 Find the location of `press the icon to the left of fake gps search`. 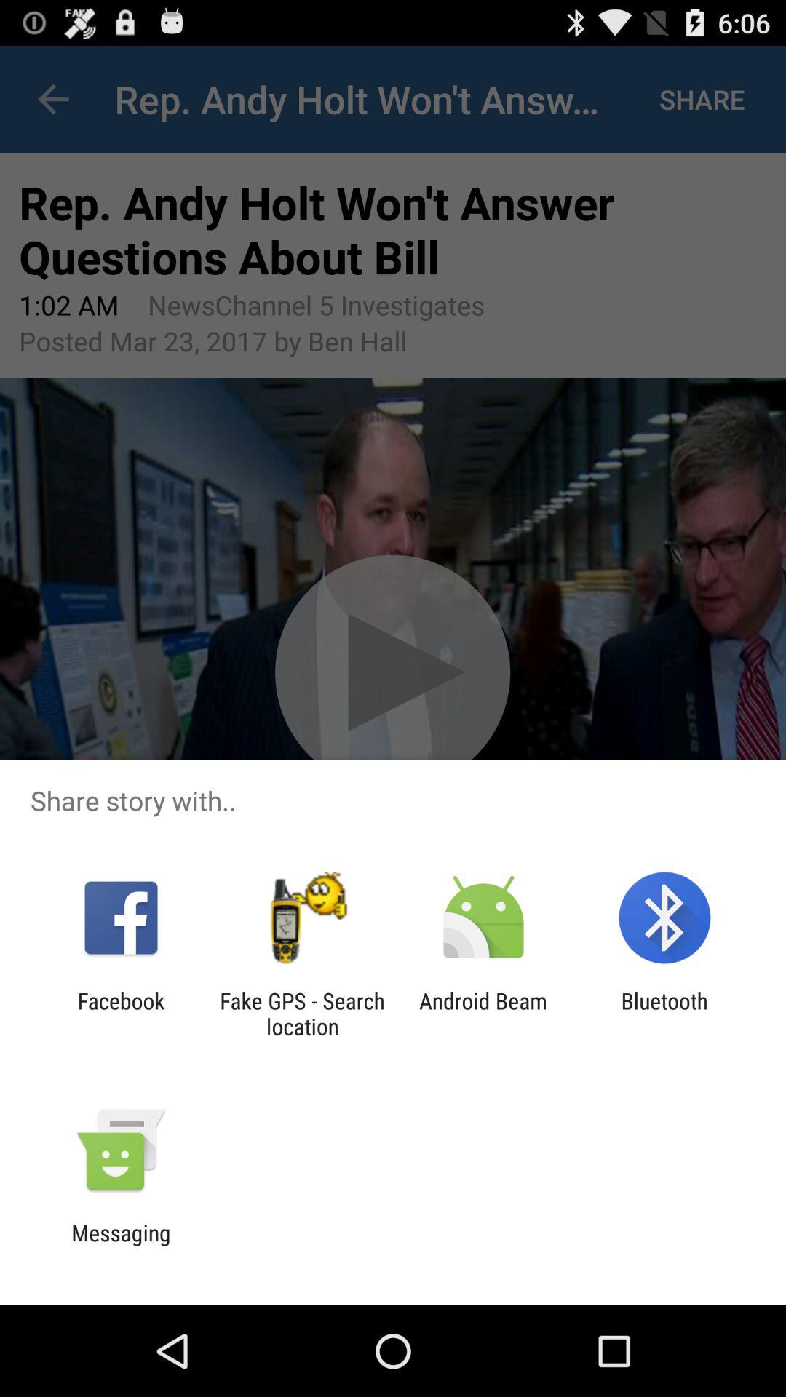

press the icon to the left of fake gps search is located at coordinates (121, 1014).